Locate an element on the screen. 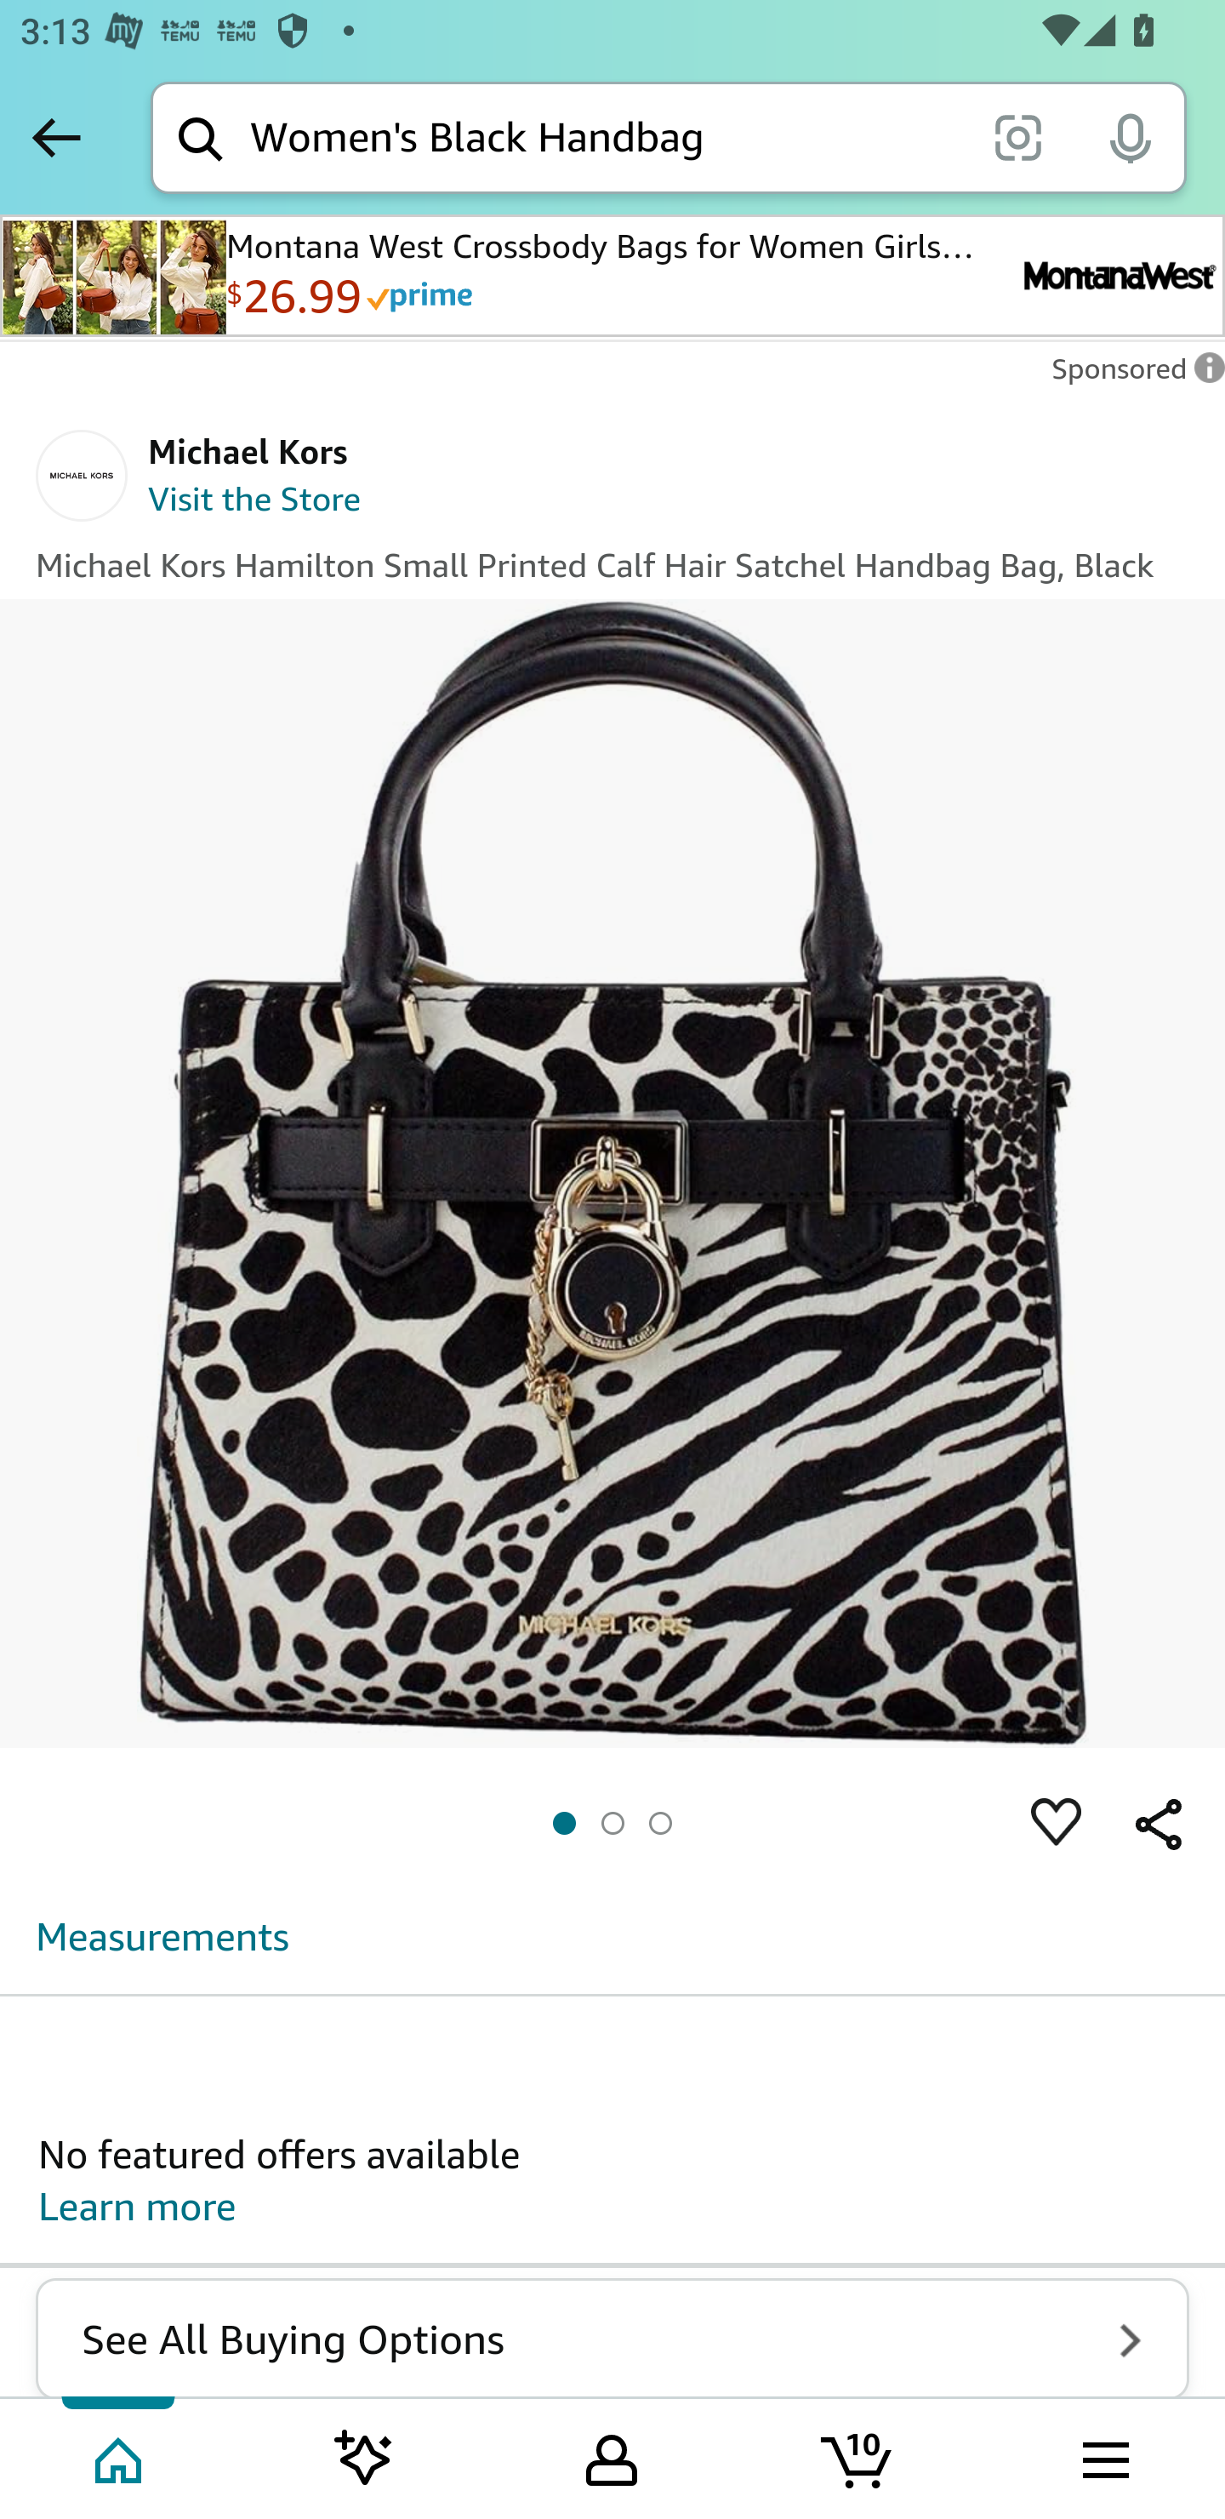 The width and height of the screenshot is (1225, 2519). Measurements is located at coordinates (163, 1935).